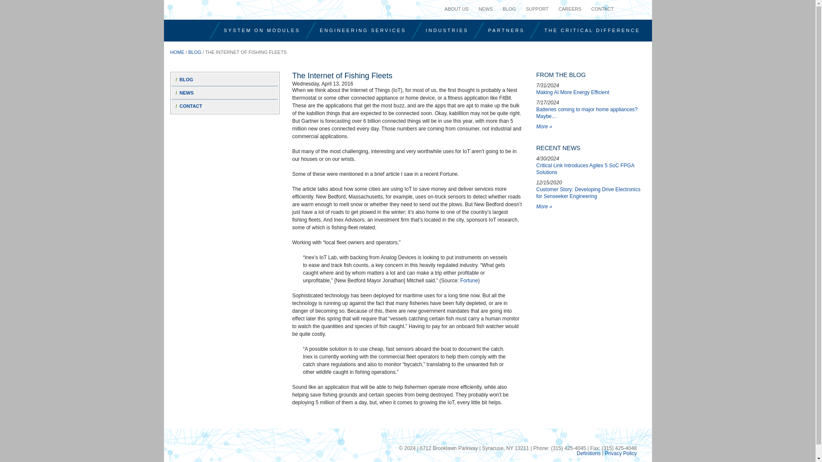 The height and width of the screenshot is (462, 822). What do you see at coordinates (363, 30) in the screenshot?
I see `ENGINEERING SERVICES` at bounding box center [363, 30].